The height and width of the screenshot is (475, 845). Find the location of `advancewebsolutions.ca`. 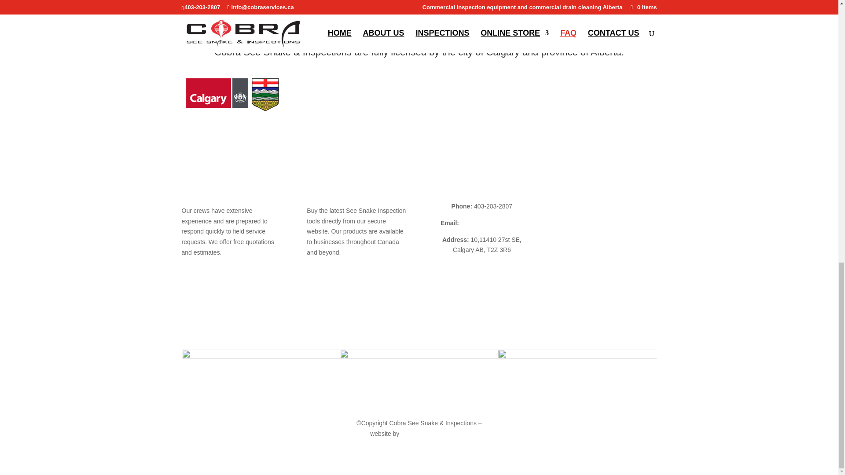

advancewebsolutions.ca is located at coordinates (434, 434).